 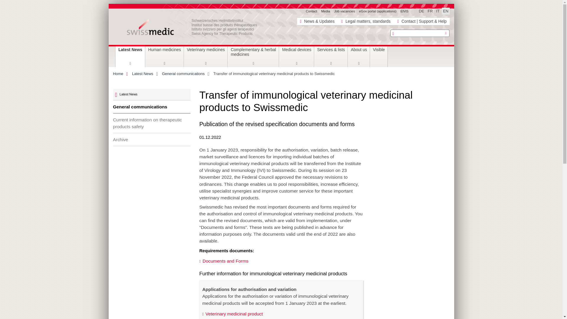 What do you see at coordinates (404, 11) in the screenshot?
I see `ElViS` at bounding box center [404, 11].